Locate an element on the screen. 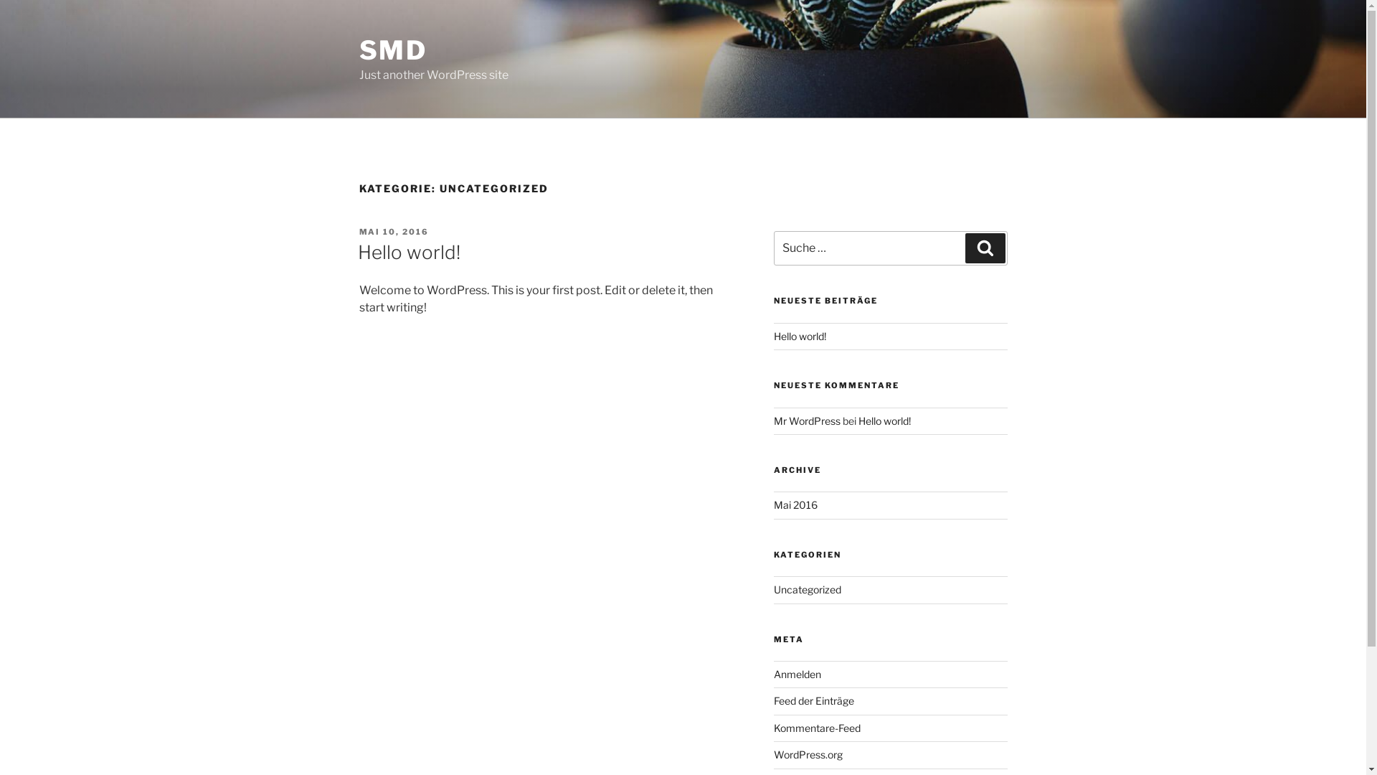 This screenshot has width=1377, height=775. MAI 10, 2016 is located at coordinates (394, 232).